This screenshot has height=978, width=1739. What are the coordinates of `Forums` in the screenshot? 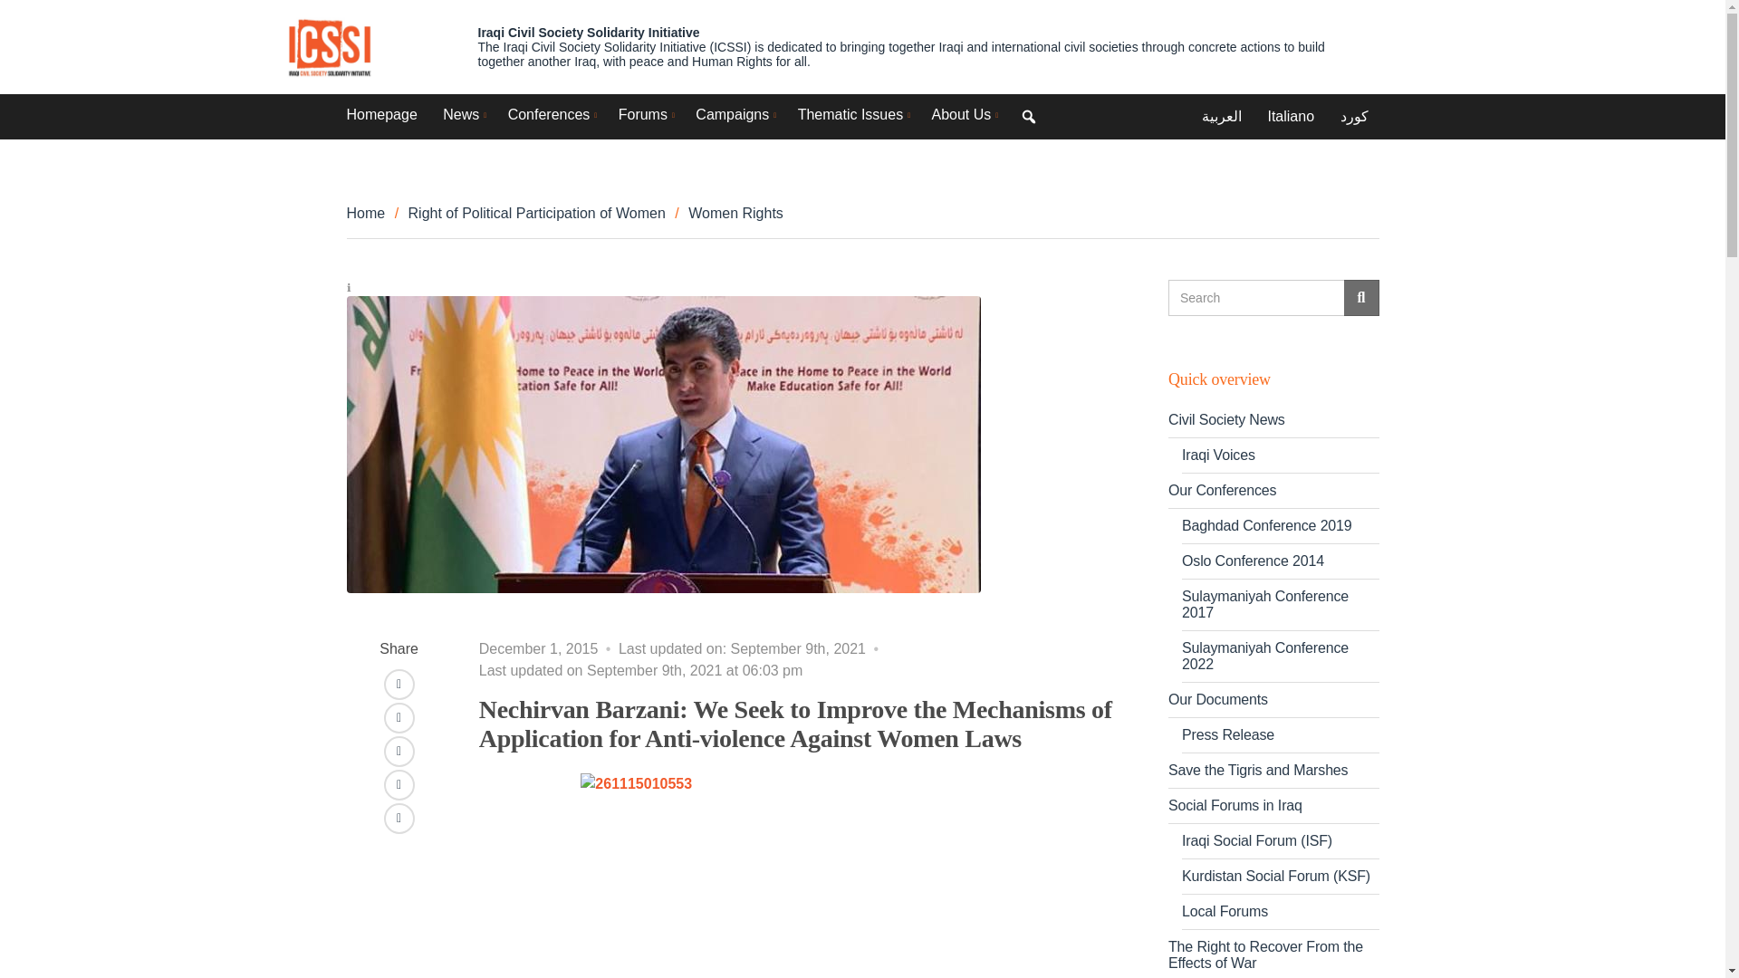 It's located at (644, 114).